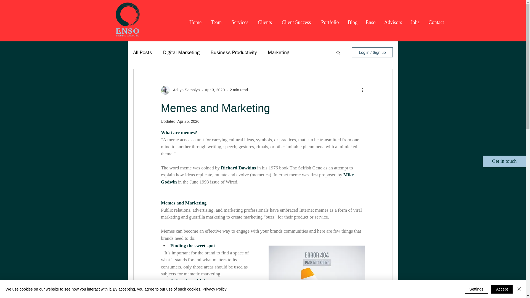  Describe the element at coordinates (353, 22) in the screenshot. I see `Blog` at that location.